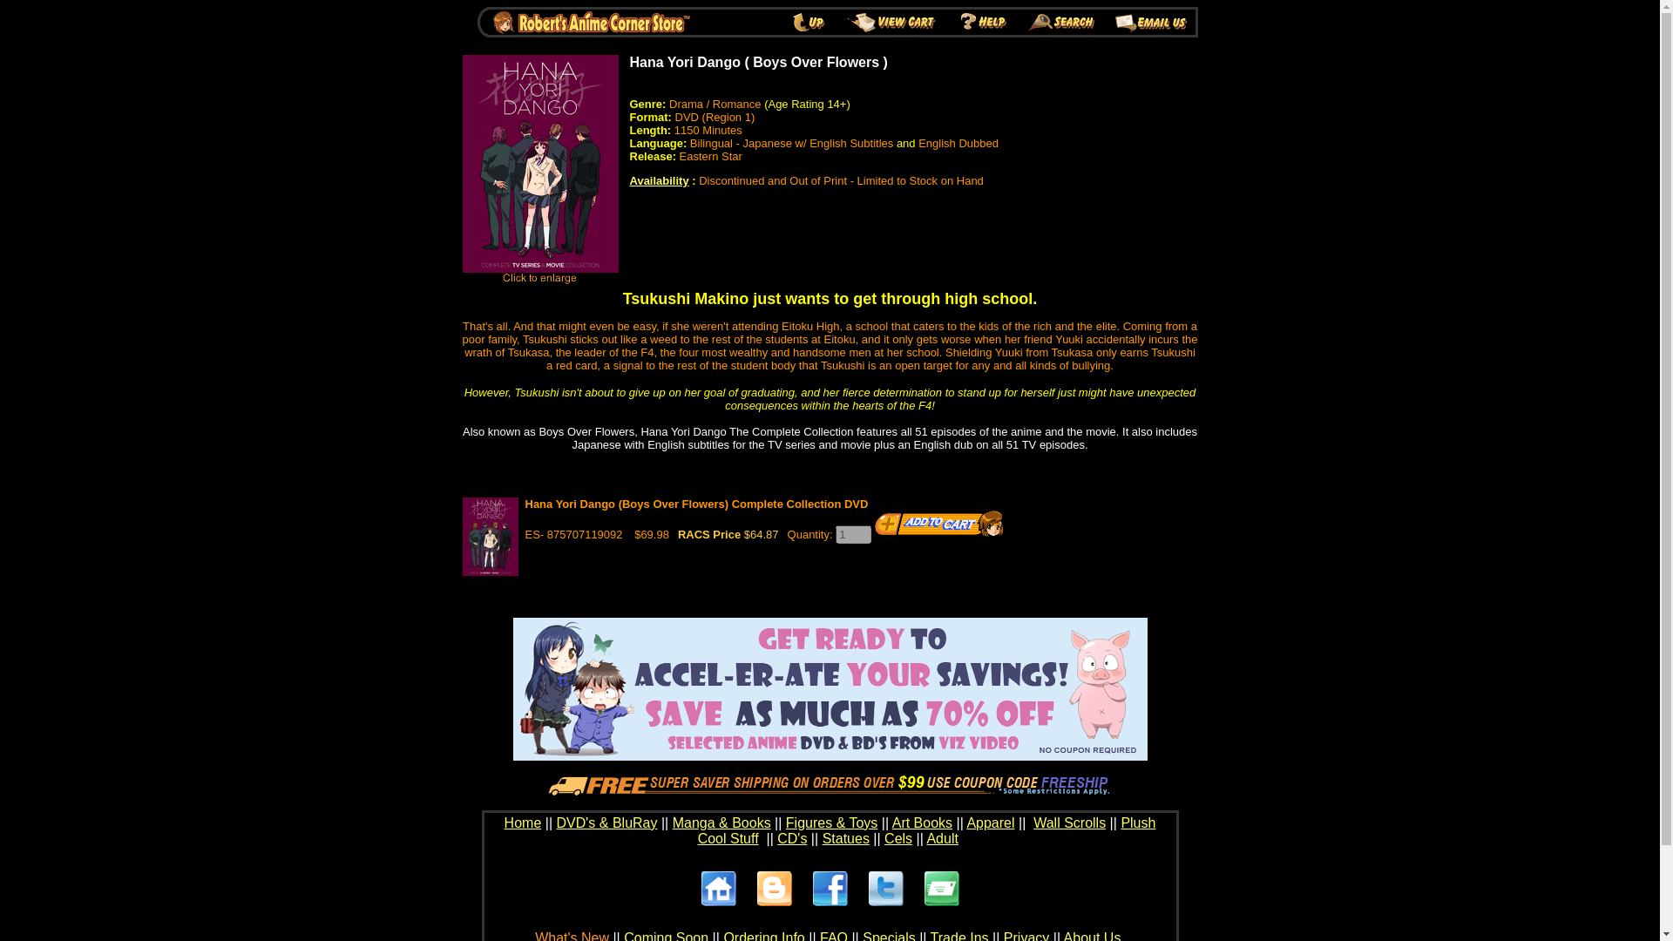 The image size is (1673, 941). I want to click on 1, so click(853, 534).